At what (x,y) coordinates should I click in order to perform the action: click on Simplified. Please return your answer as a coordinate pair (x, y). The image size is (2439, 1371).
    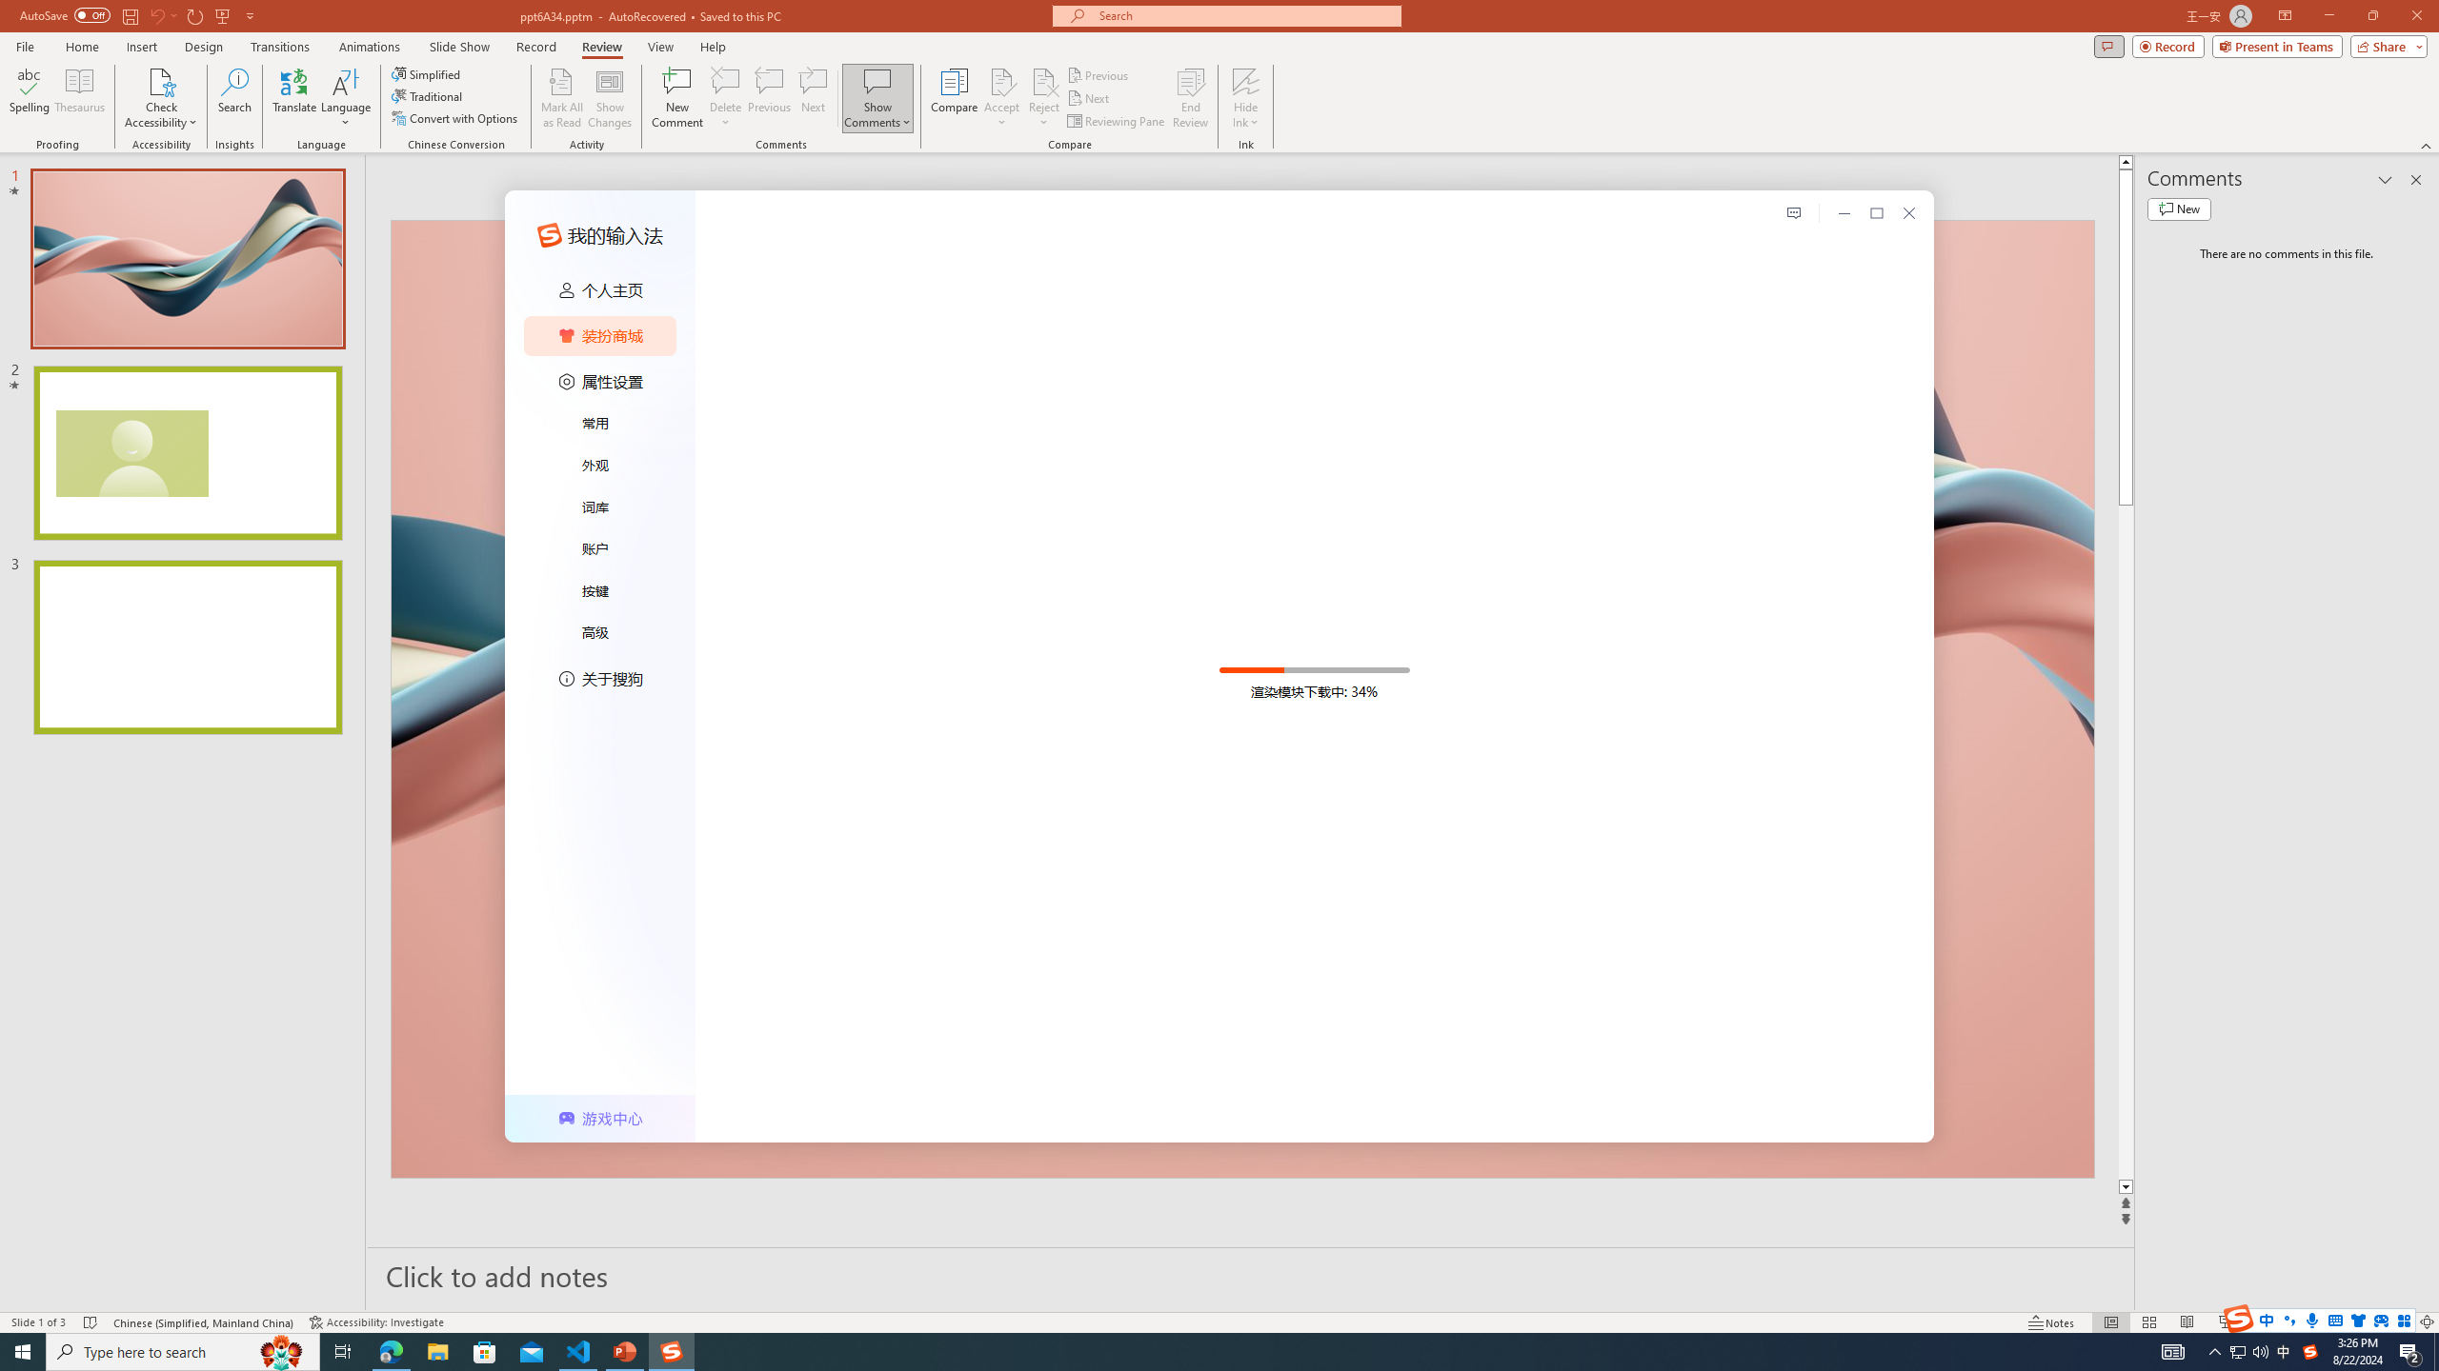
    Looking at the image, I should click on (427, 74).